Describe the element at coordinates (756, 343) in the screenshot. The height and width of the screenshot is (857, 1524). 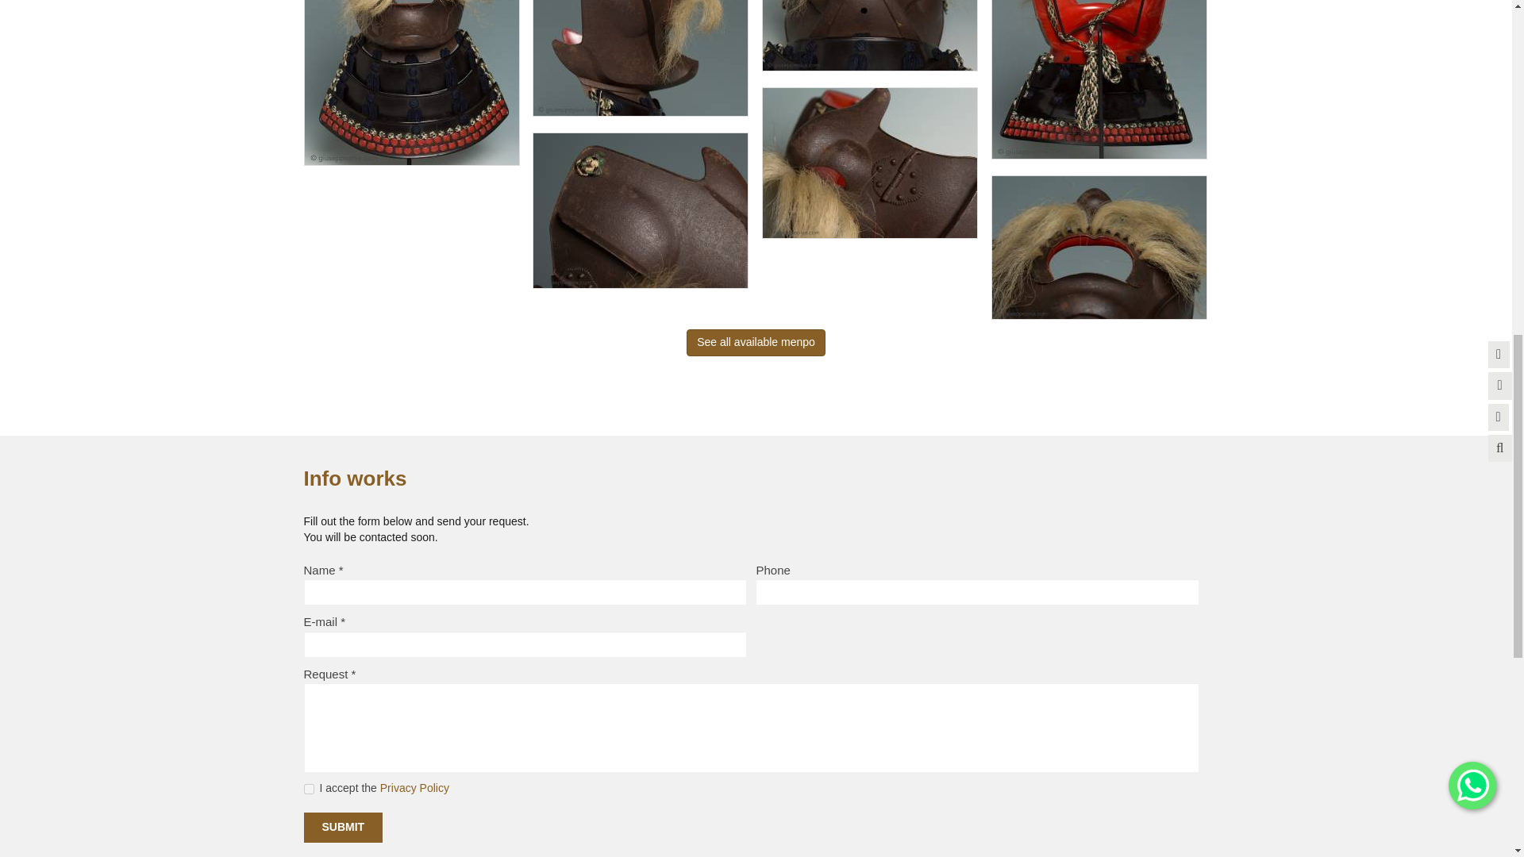
I see `Menpo` at that location.